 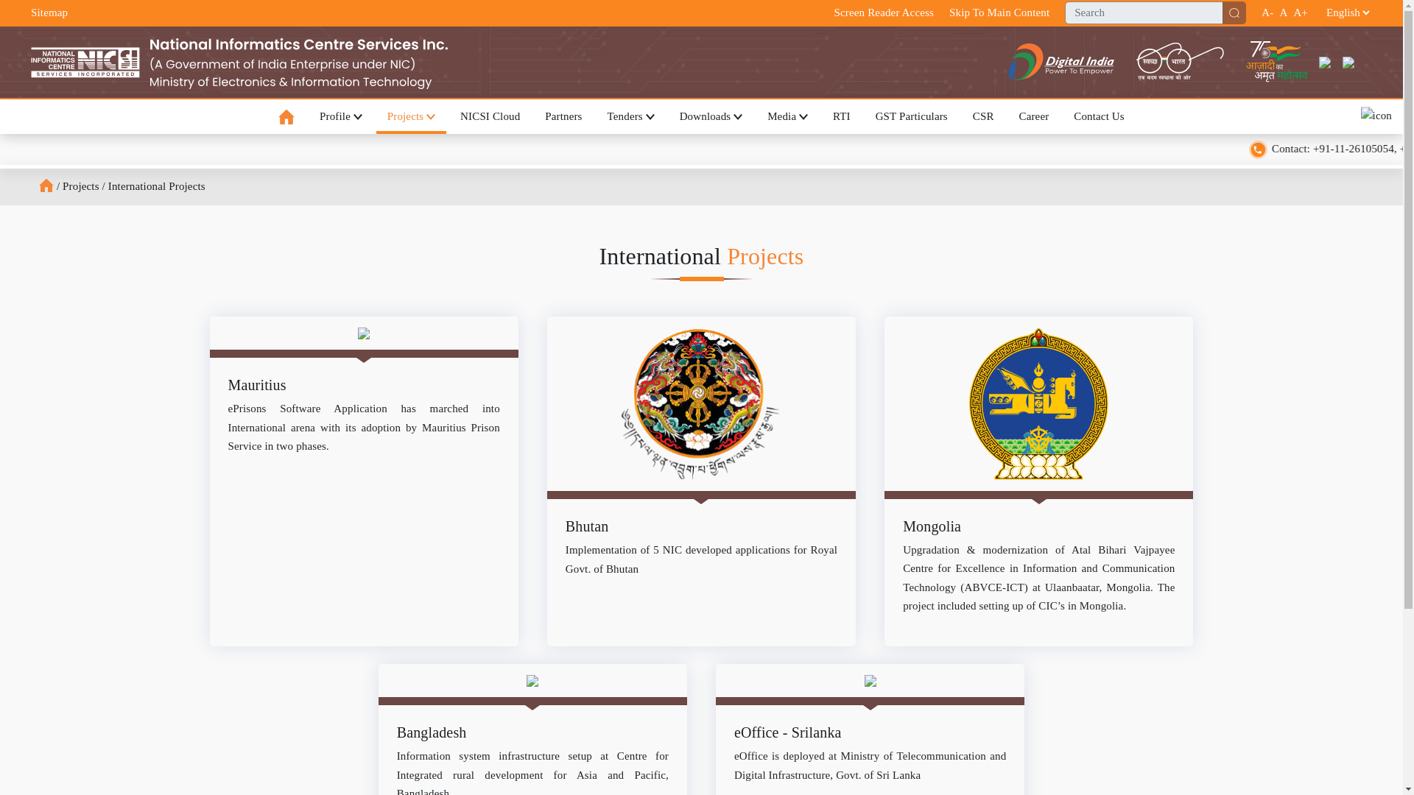 What do you see at coordinates (631, 116) in the screenshot?
I see `Tenders` at bounding box center [631, 116].